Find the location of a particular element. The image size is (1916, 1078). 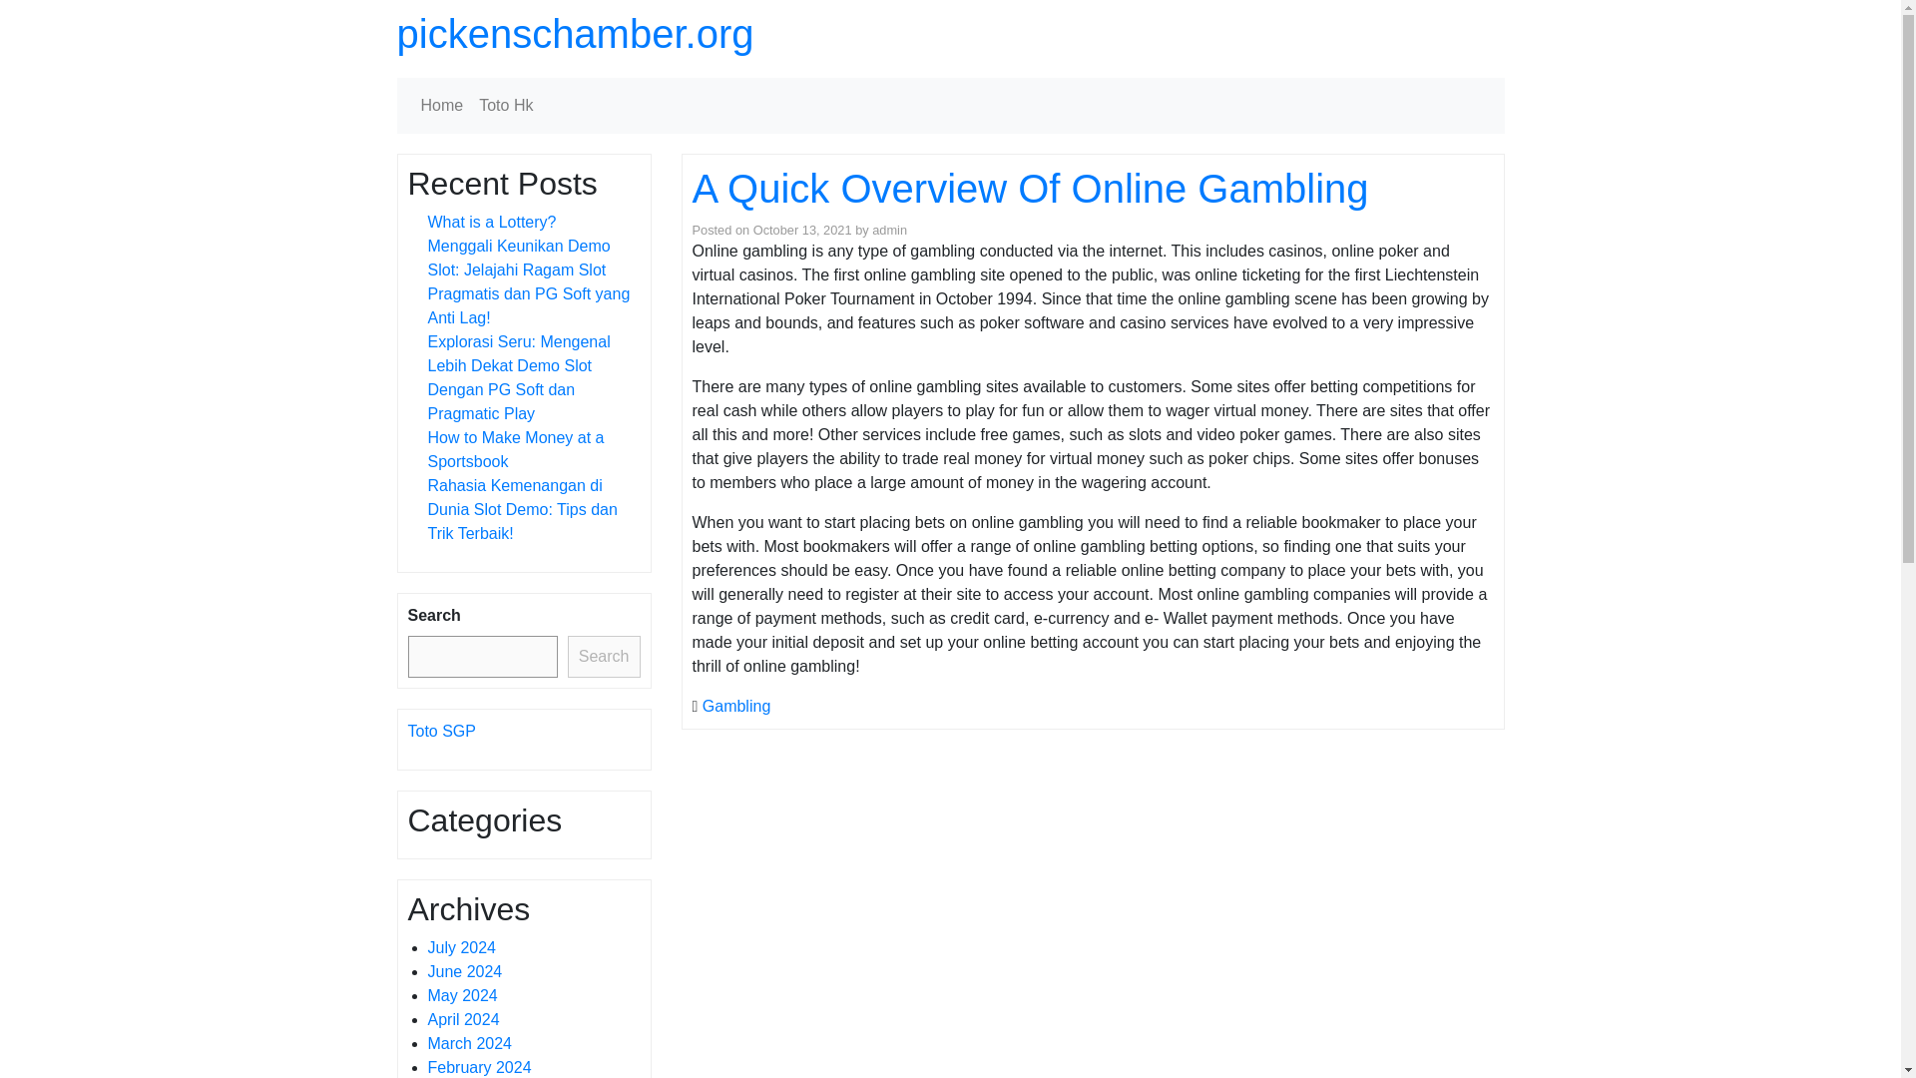

Home is located at coordinates (442, 106).